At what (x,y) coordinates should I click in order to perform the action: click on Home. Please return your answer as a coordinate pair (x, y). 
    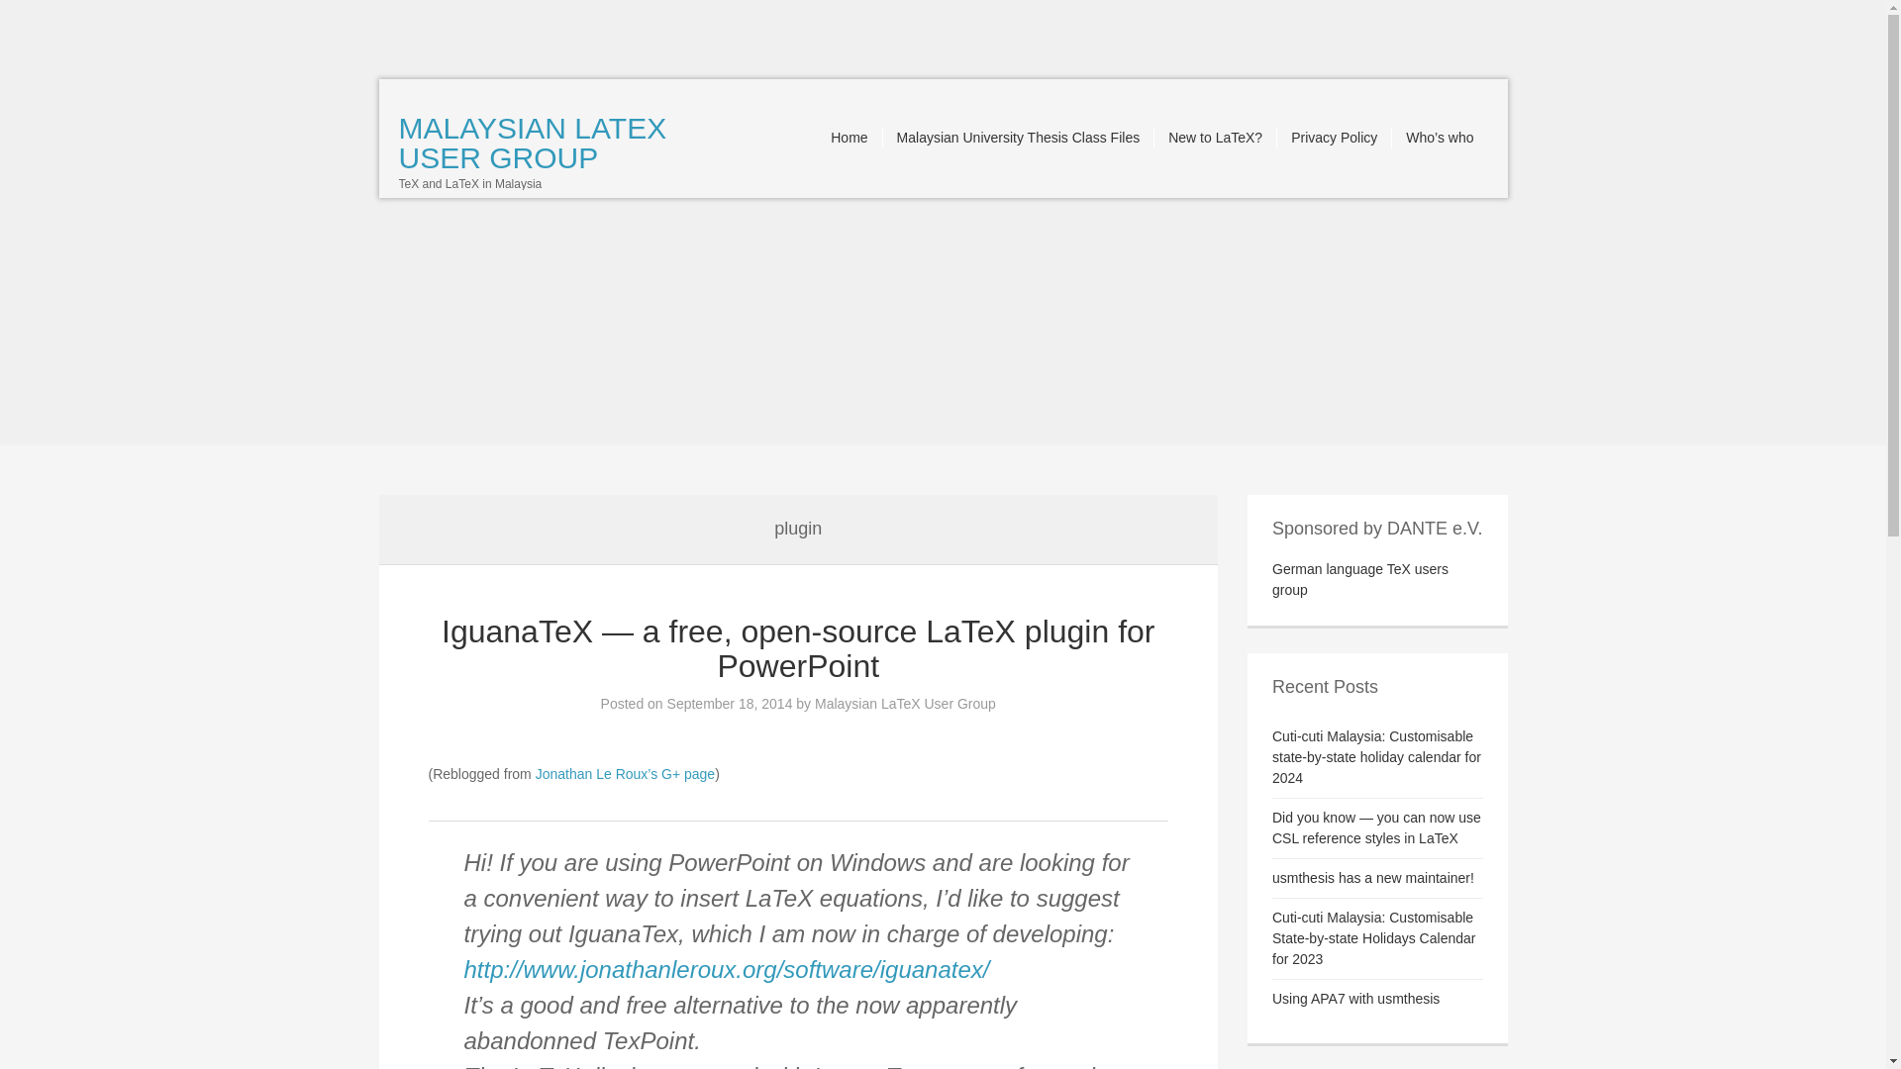
    Looking at the image, I should click on (850, 138).